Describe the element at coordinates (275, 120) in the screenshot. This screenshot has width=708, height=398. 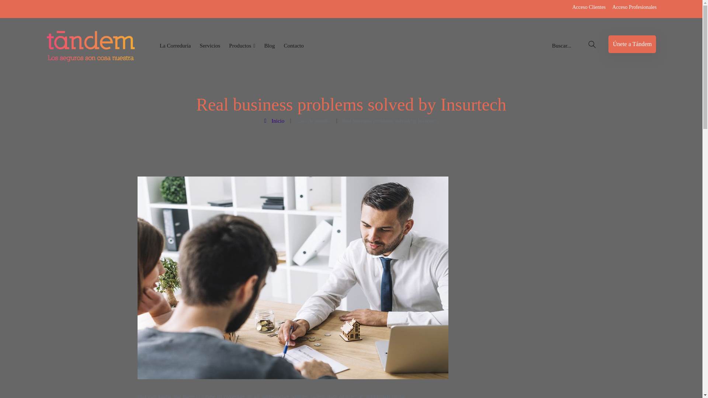
I see `Inicio` at that location.